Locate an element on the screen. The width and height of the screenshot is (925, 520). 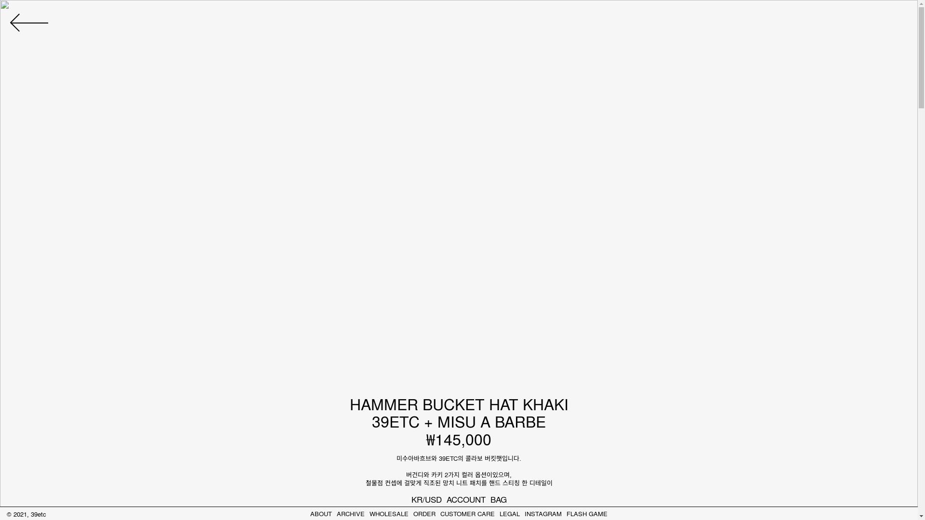
ORDER is located at coordinates (424, 513).